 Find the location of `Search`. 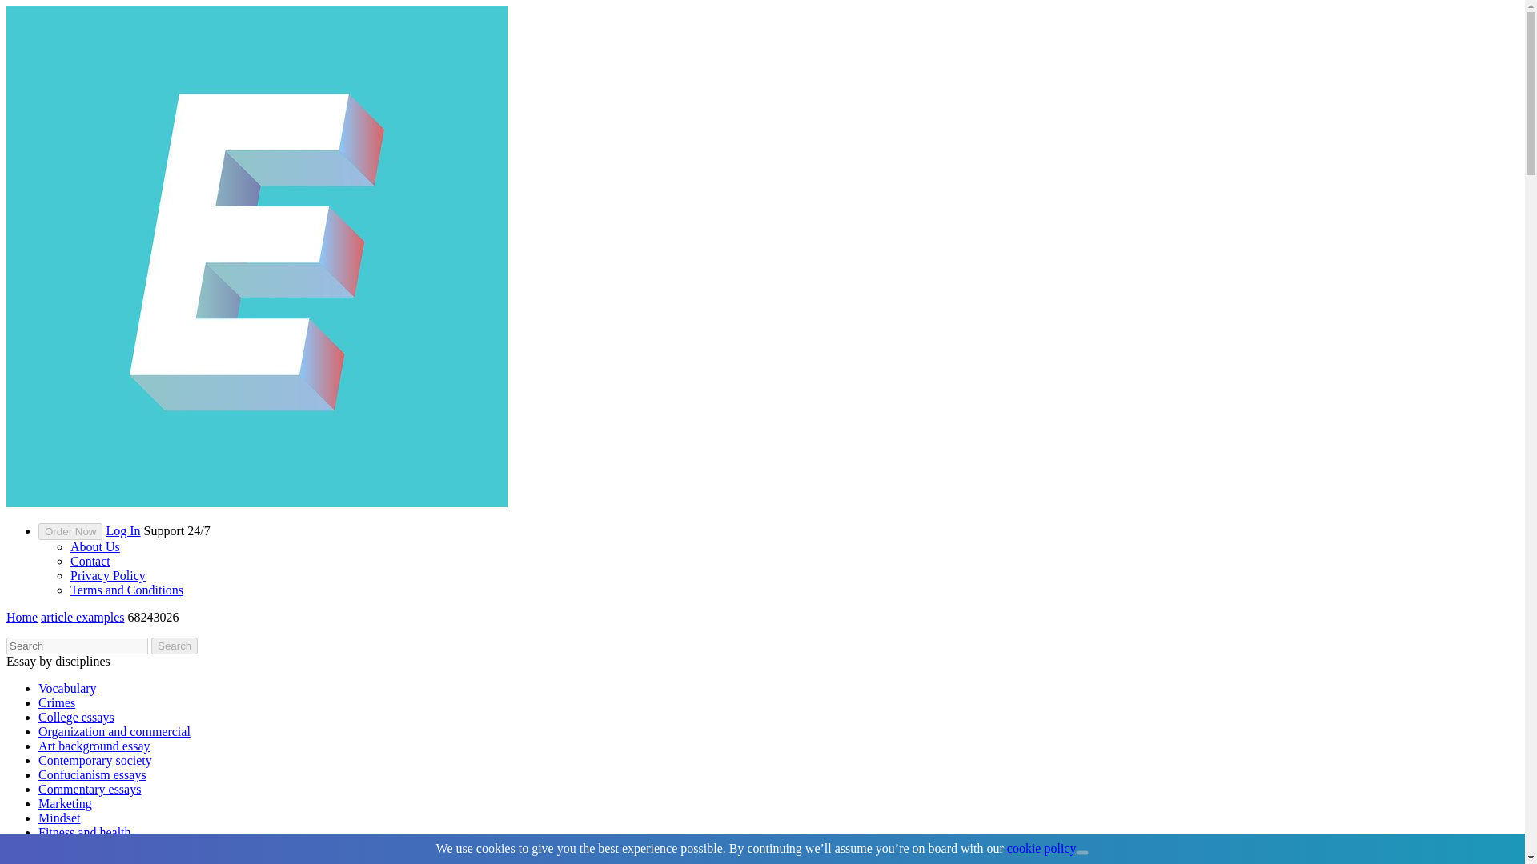

Search is located at coordinates (175, 646).